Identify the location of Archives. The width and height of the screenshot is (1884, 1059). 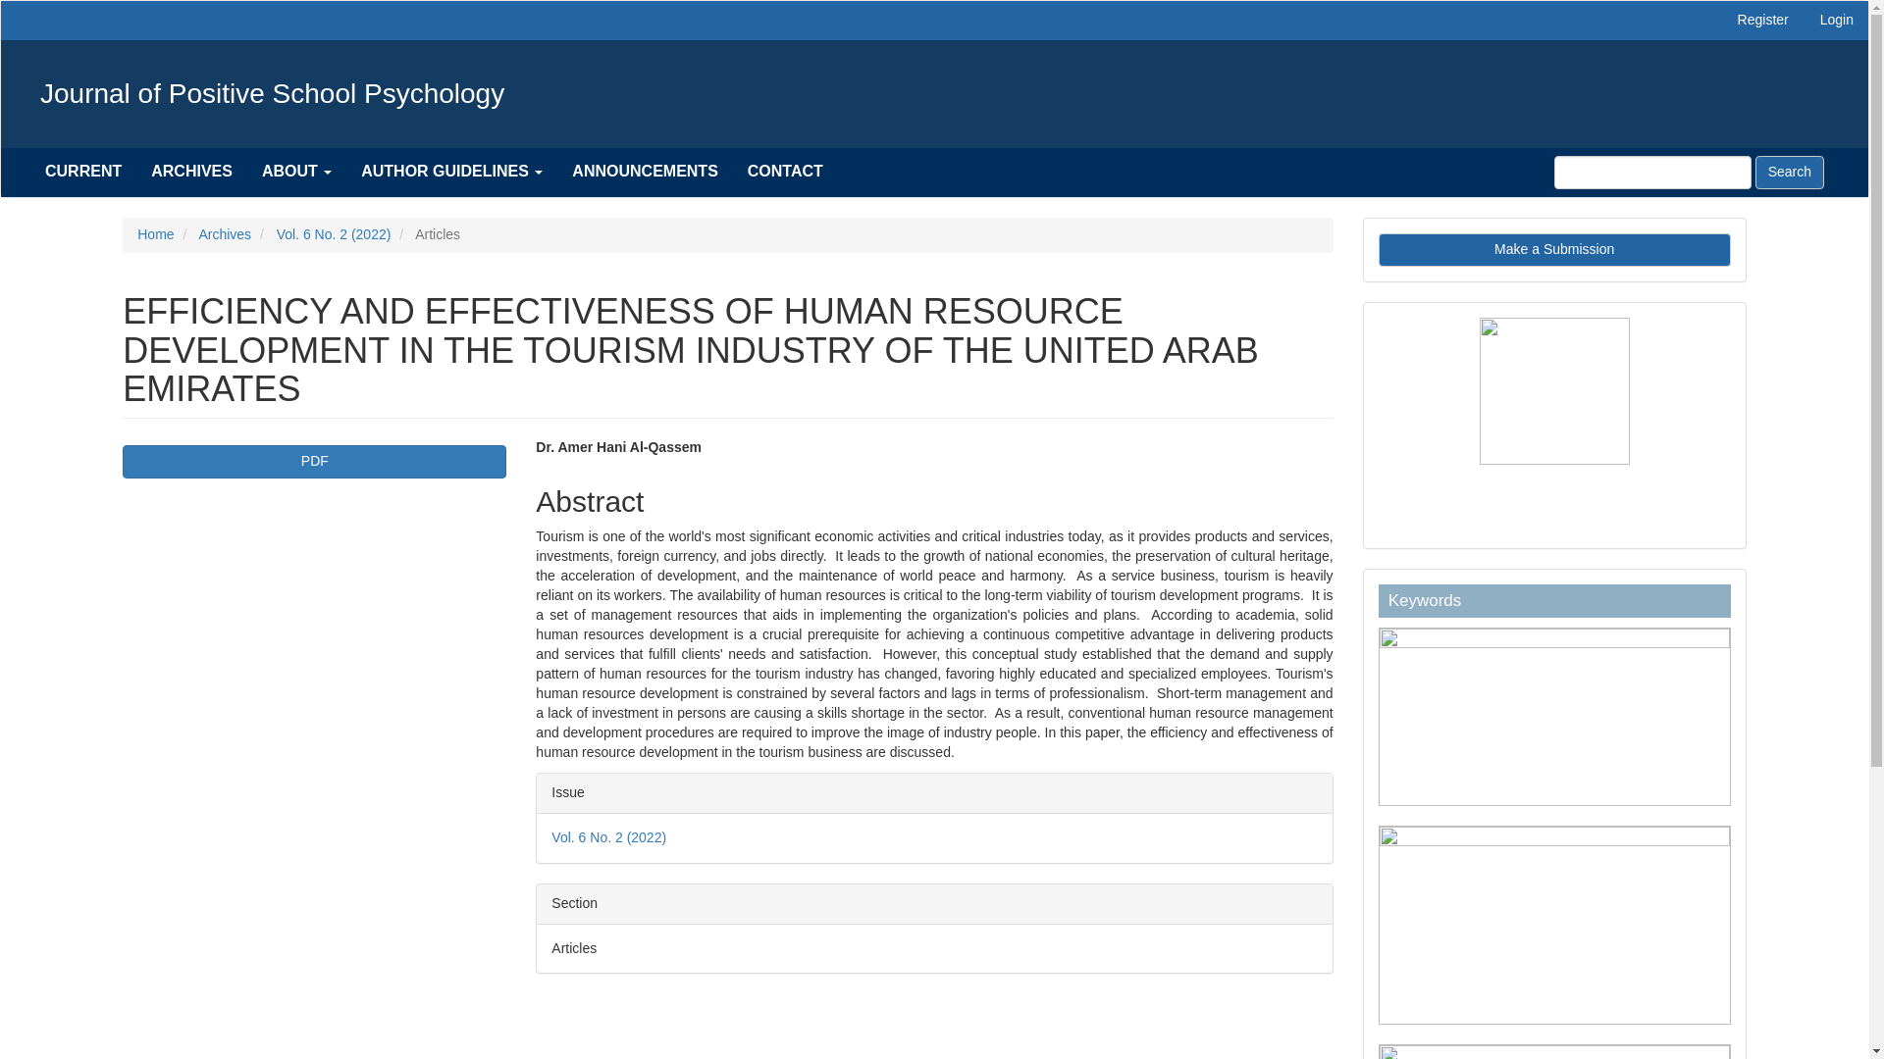
(224, 234).